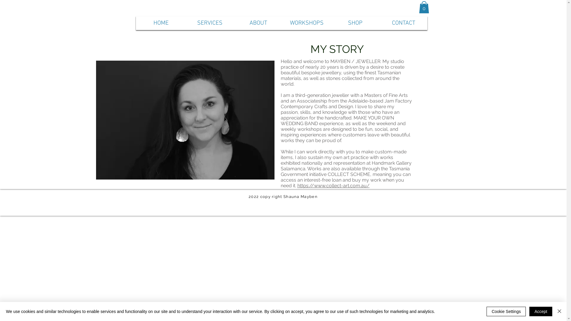 Image resolution: width=571 pixels, height=321 pixels. I want to click on SHOP, so click(355, 23).